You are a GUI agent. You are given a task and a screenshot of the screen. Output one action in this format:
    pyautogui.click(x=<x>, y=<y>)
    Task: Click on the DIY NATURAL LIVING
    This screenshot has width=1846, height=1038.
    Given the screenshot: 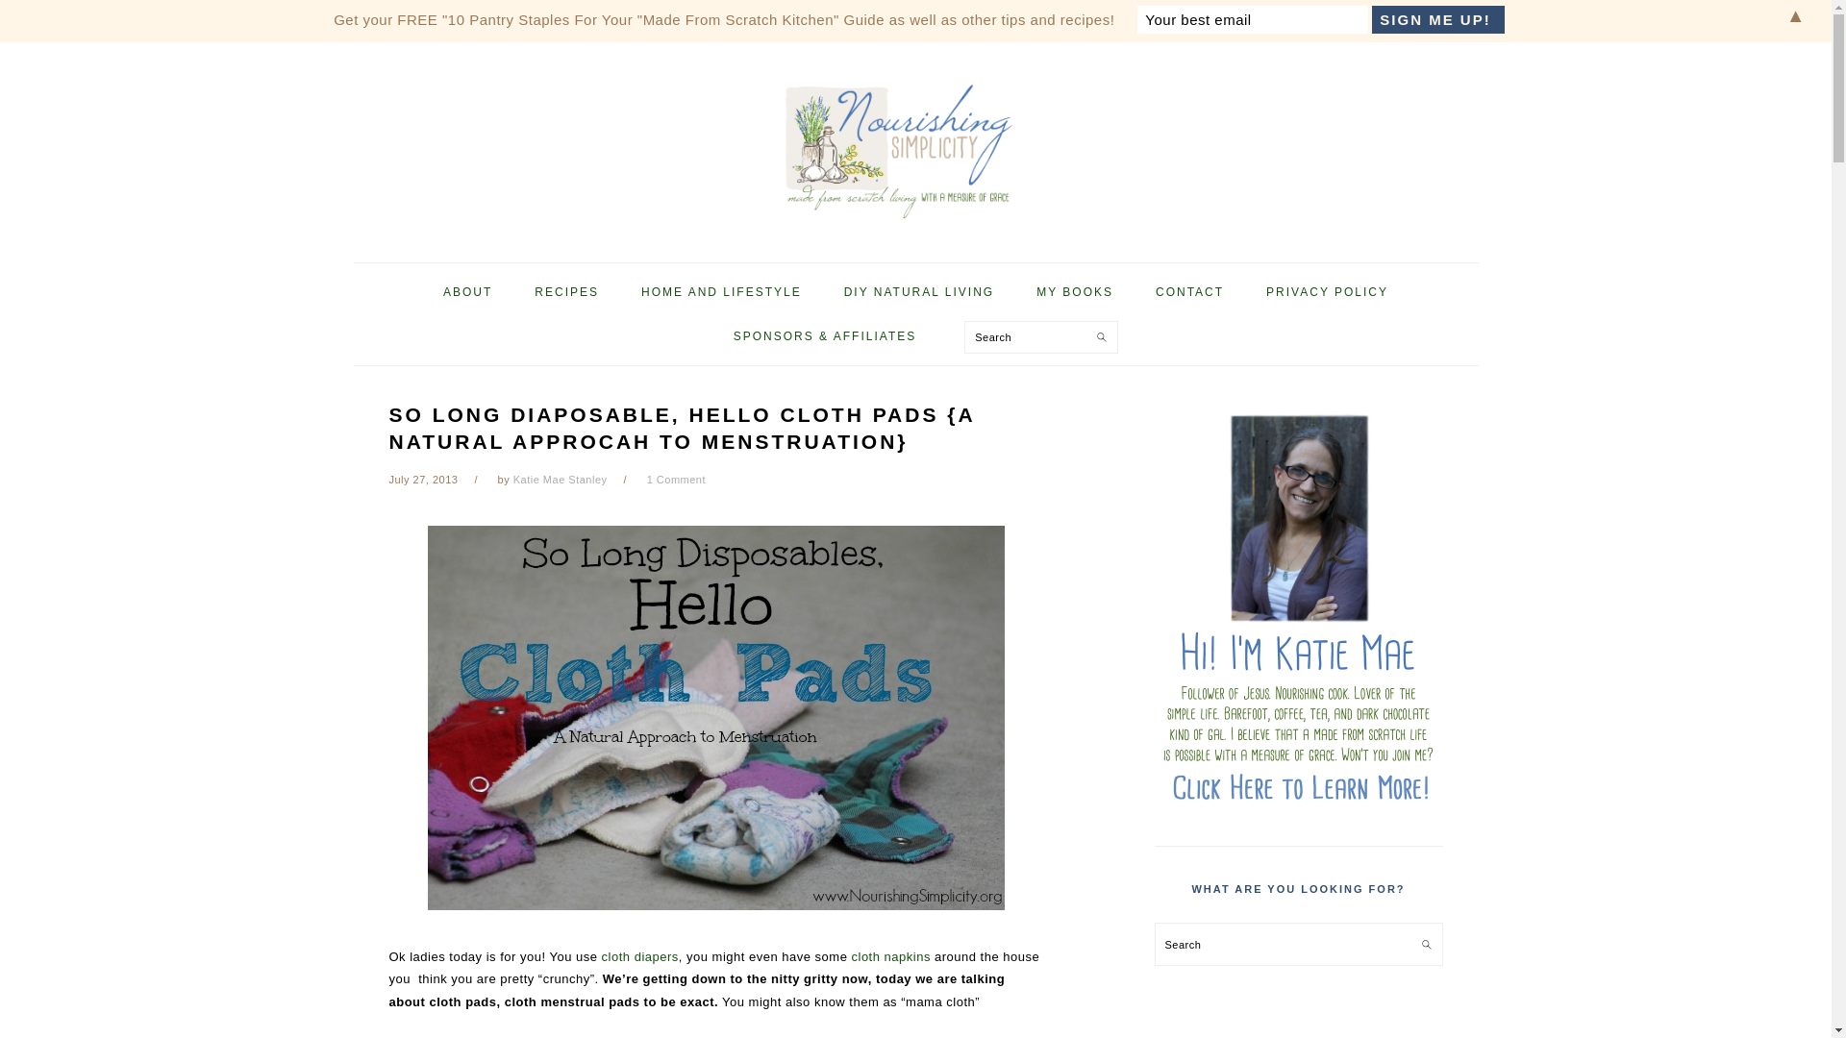 What is the action you would take?
    pyautogui.click(x=918, y=292)
    